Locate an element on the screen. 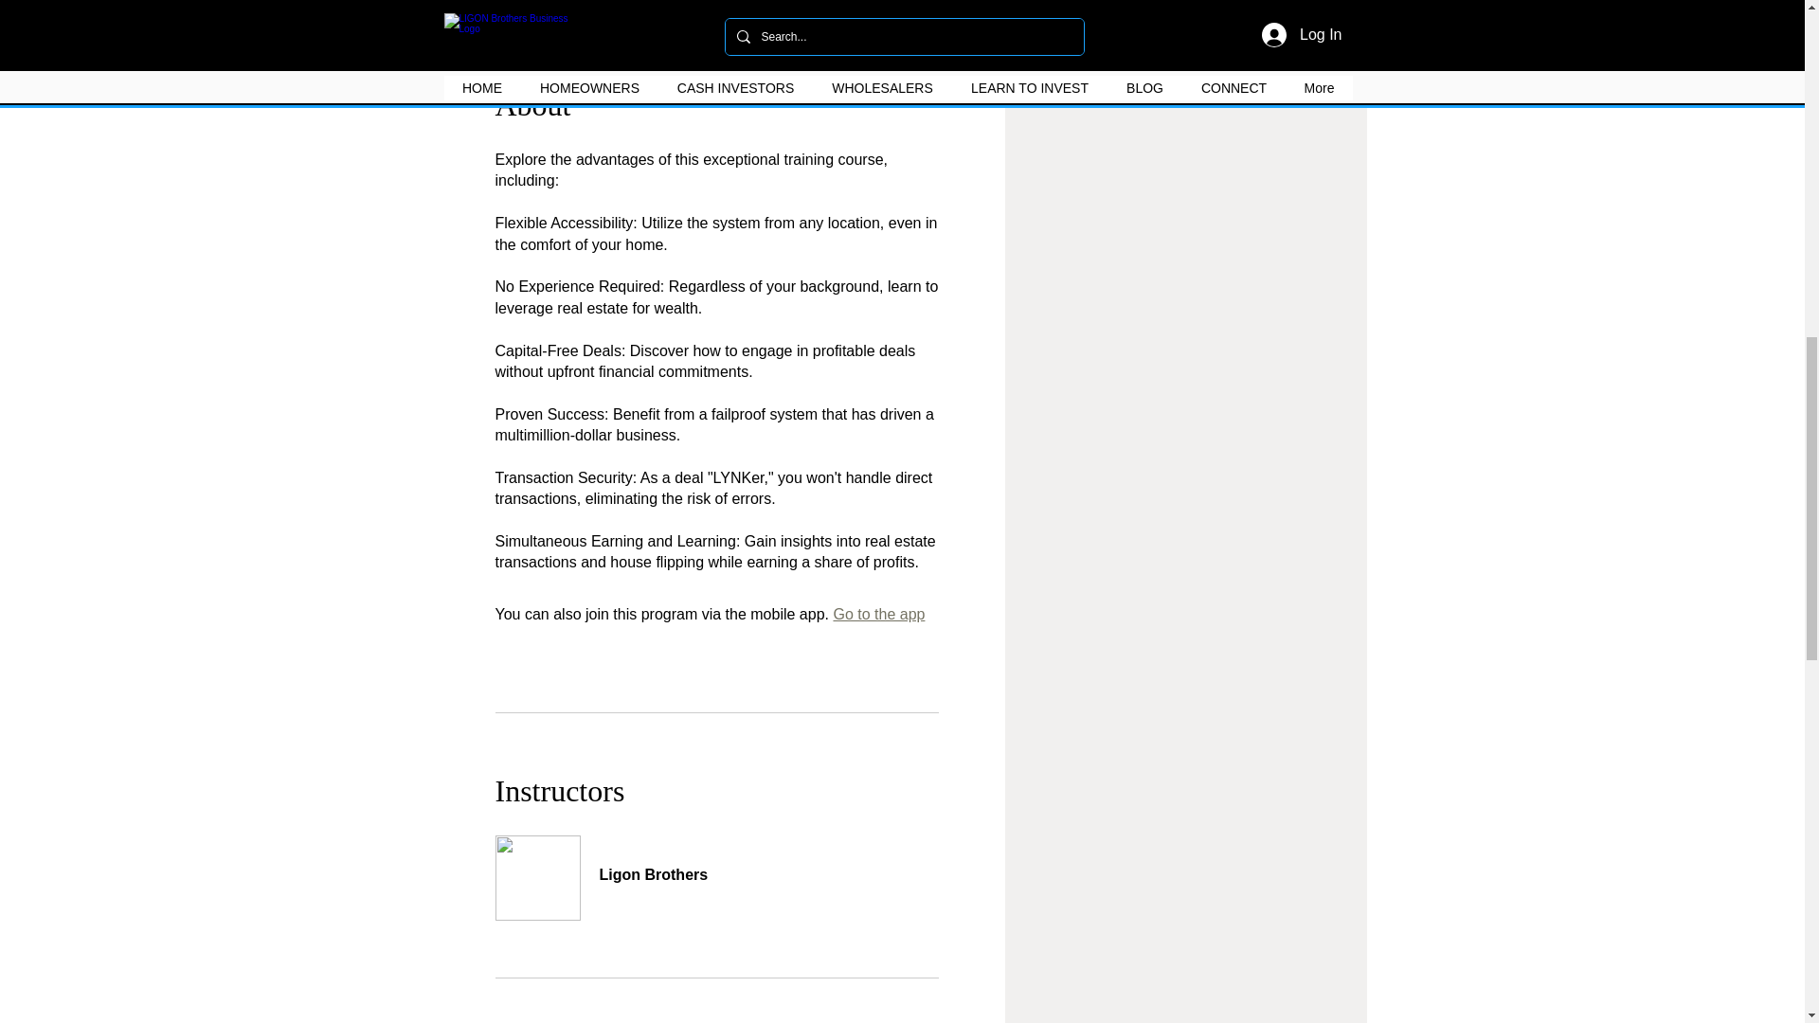 The image size is (1819, 1023). Go to the app is located at coordinates (878, 614).